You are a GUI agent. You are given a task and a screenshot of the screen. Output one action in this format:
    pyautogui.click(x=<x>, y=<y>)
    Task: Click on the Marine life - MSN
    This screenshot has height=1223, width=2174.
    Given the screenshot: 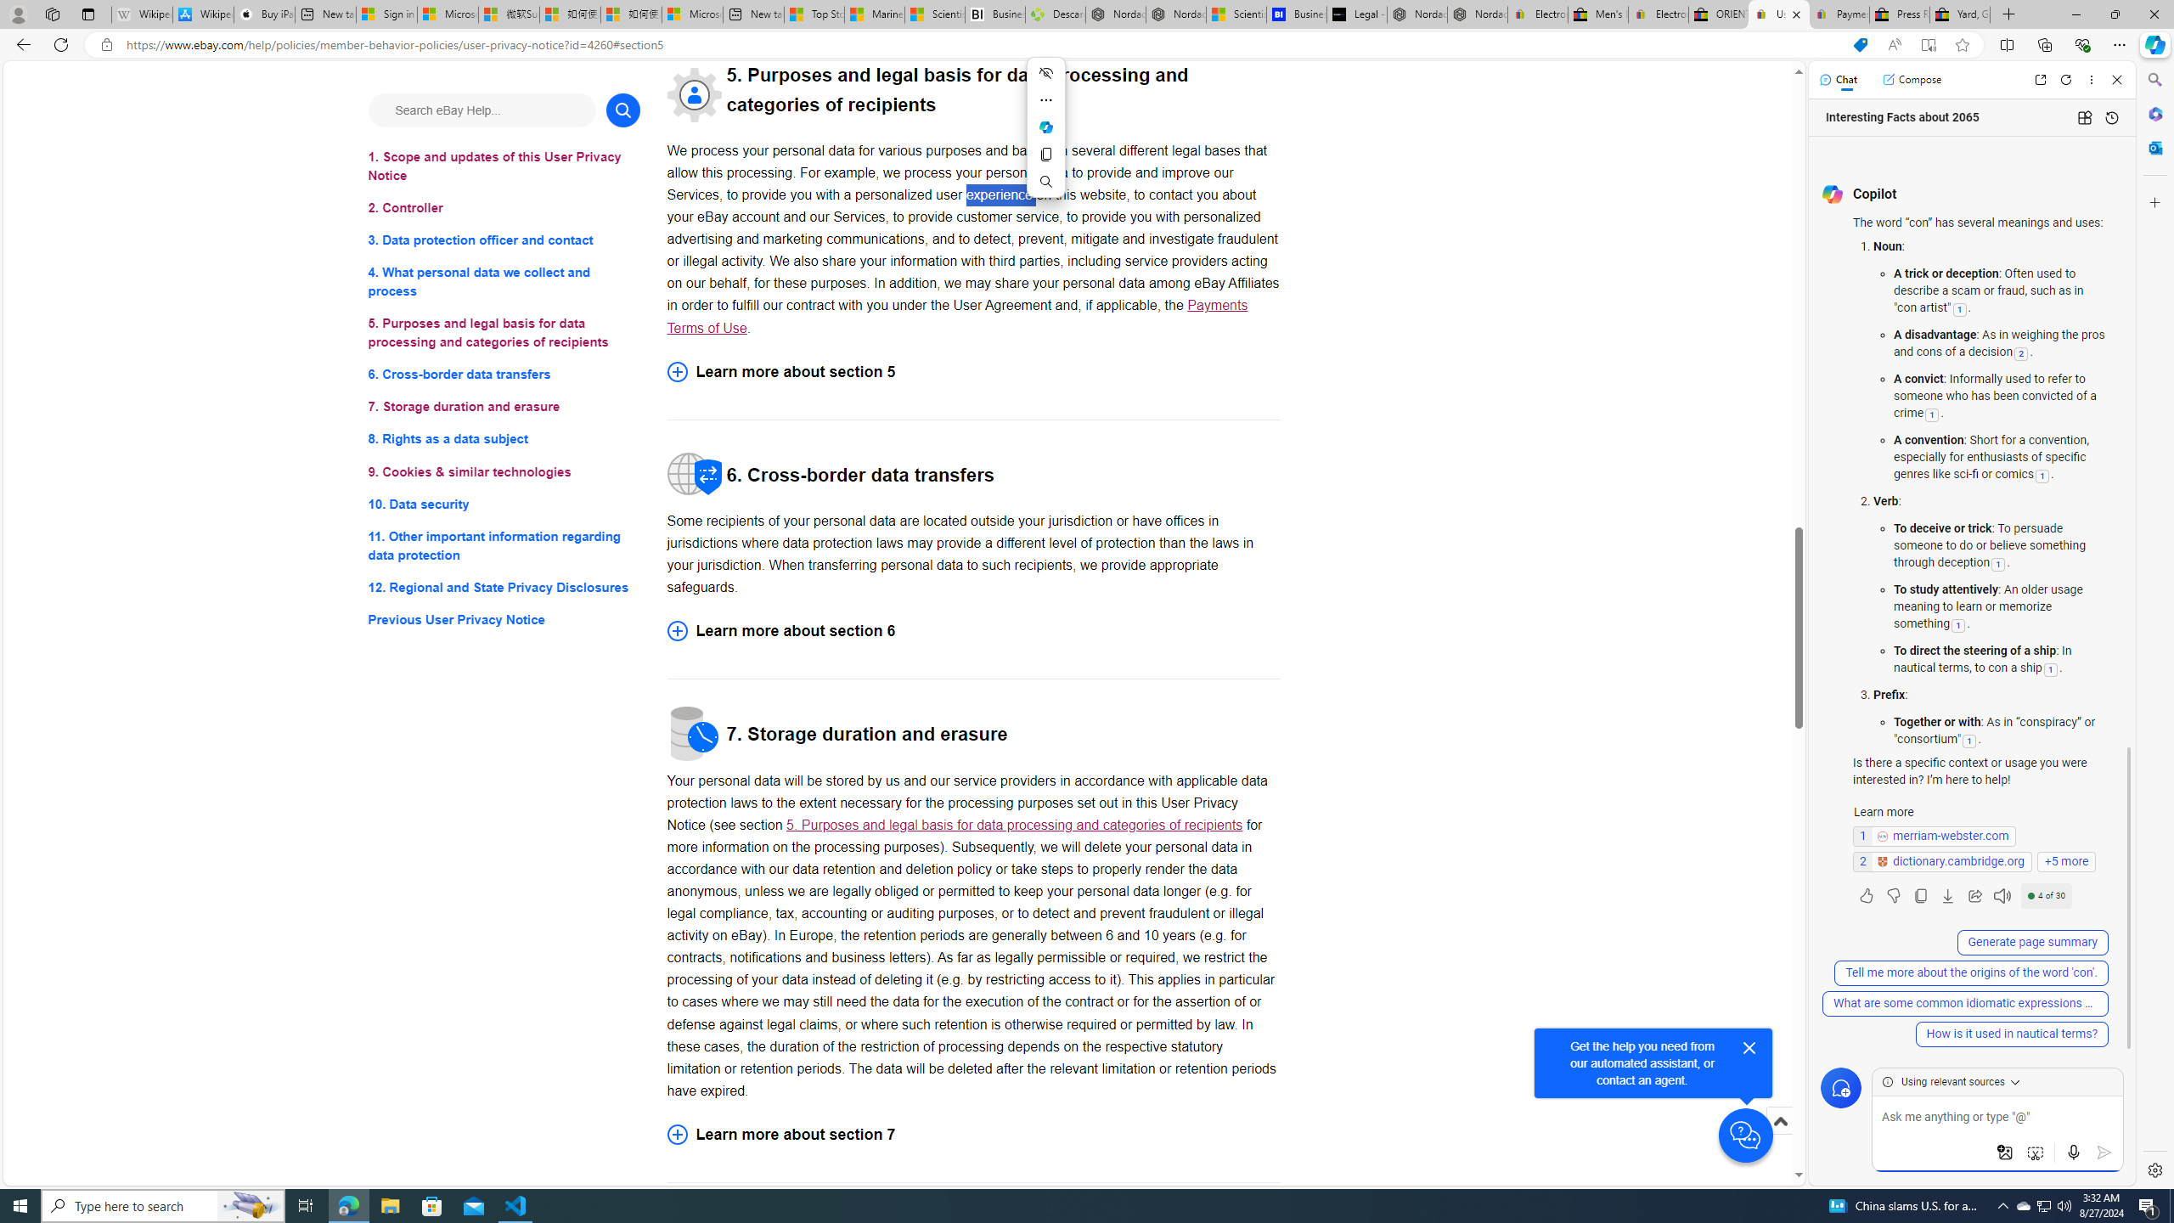 What is the action you would take?
    pyautogui.click(x=875, y=14)
    